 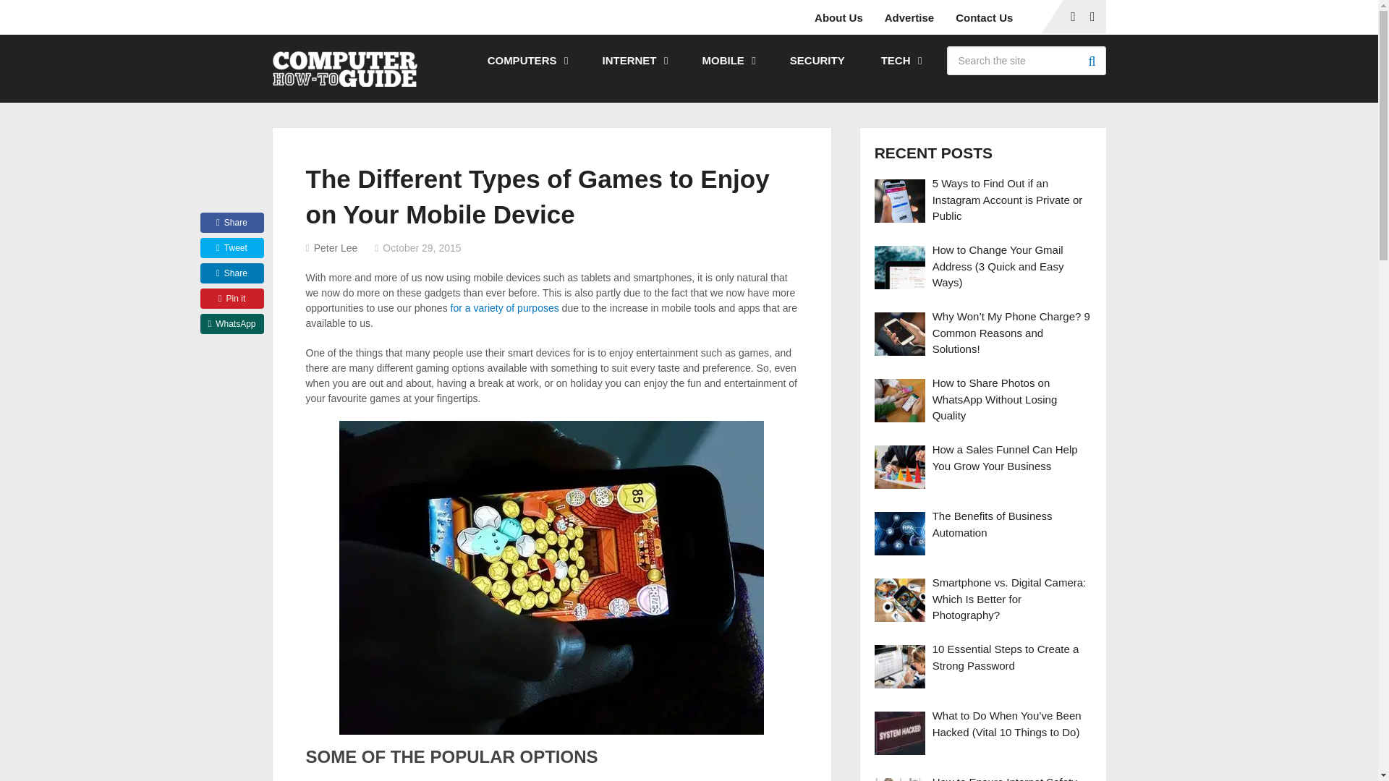 What do you see at coordinates (527, 60) in the screenshot?
I see `COMPUTERS` at bounding box center [527, 60].